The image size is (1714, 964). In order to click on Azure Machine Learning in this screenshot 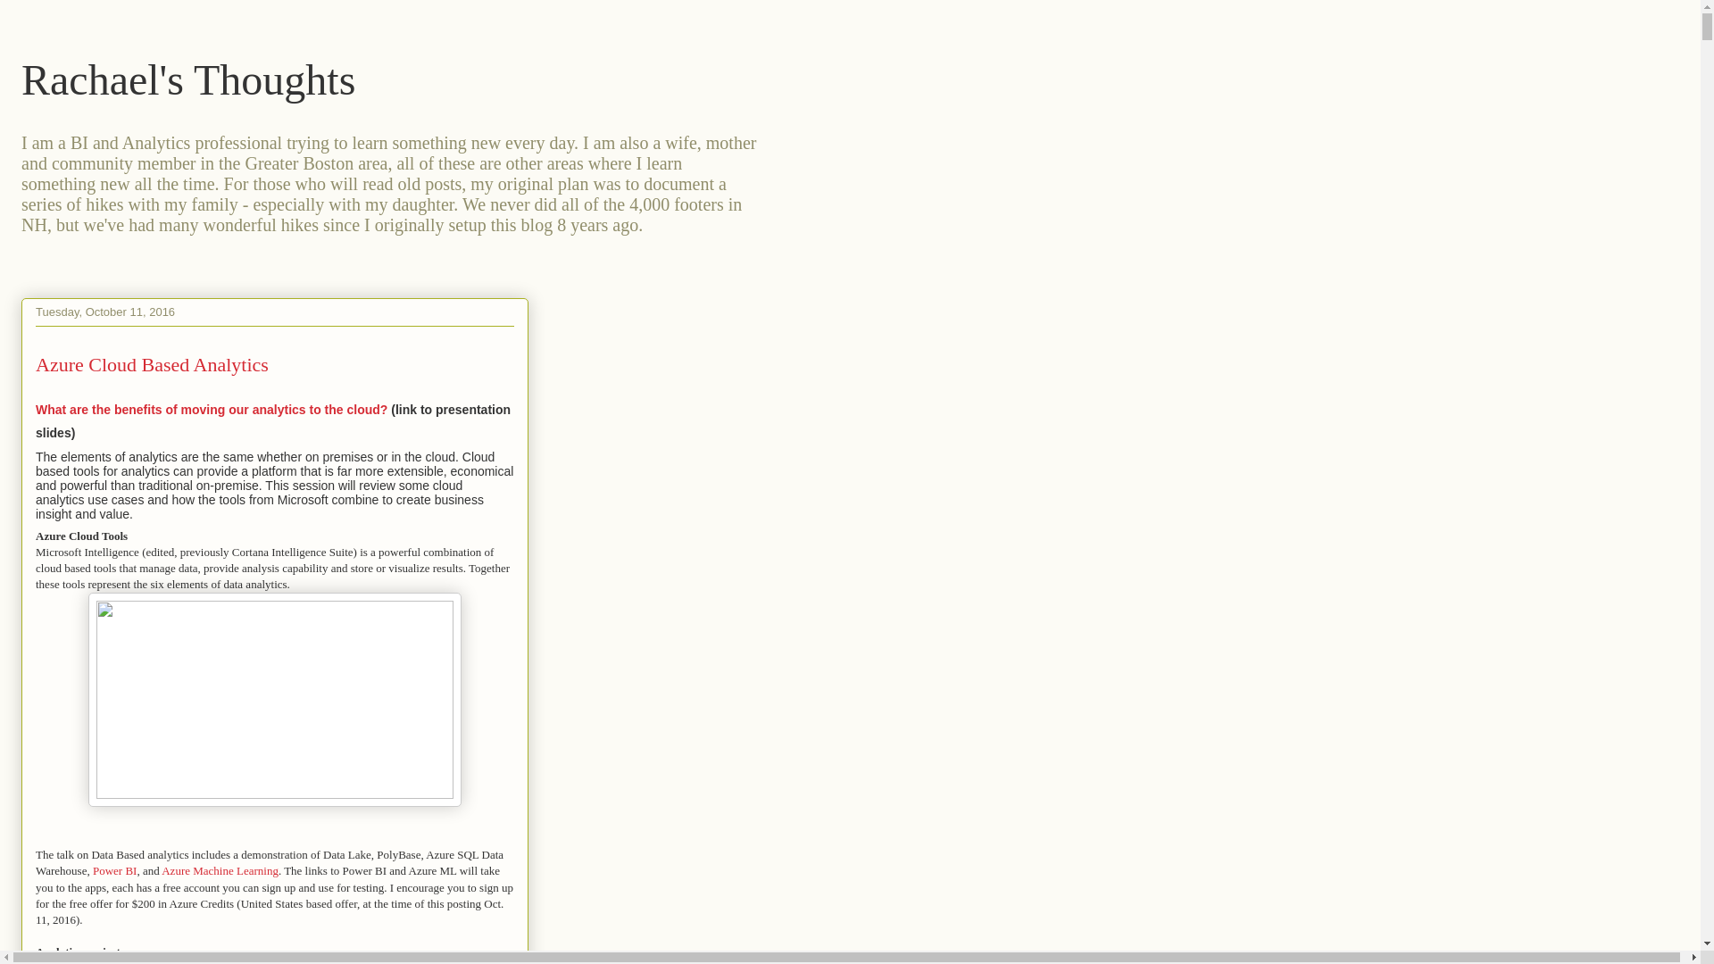, I will do `click(220, 869)`.